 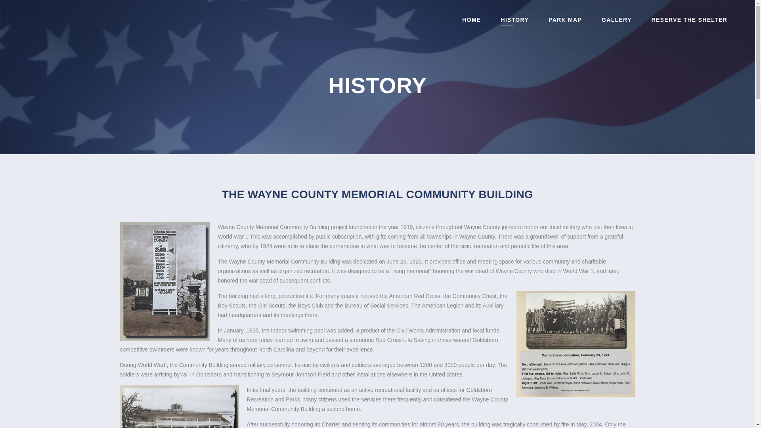 I want to click on HOME, so click(x=471, y=20).